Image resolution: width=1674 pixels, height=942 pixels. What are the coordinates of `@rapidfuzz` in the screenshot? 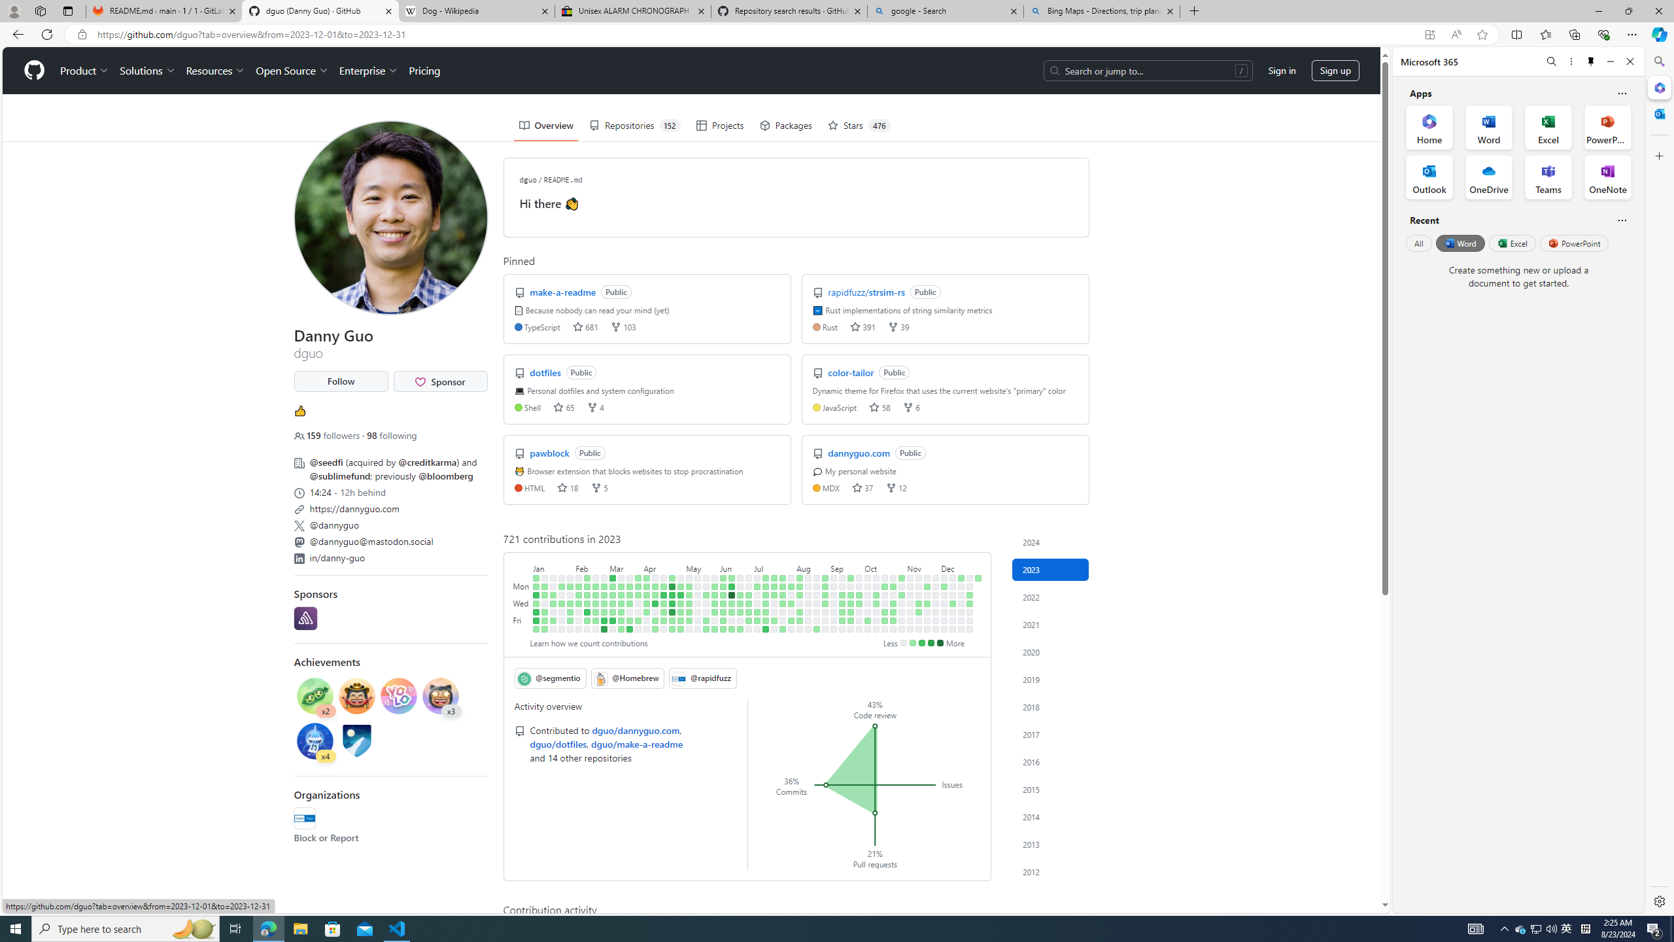 It's located at (303, 818).